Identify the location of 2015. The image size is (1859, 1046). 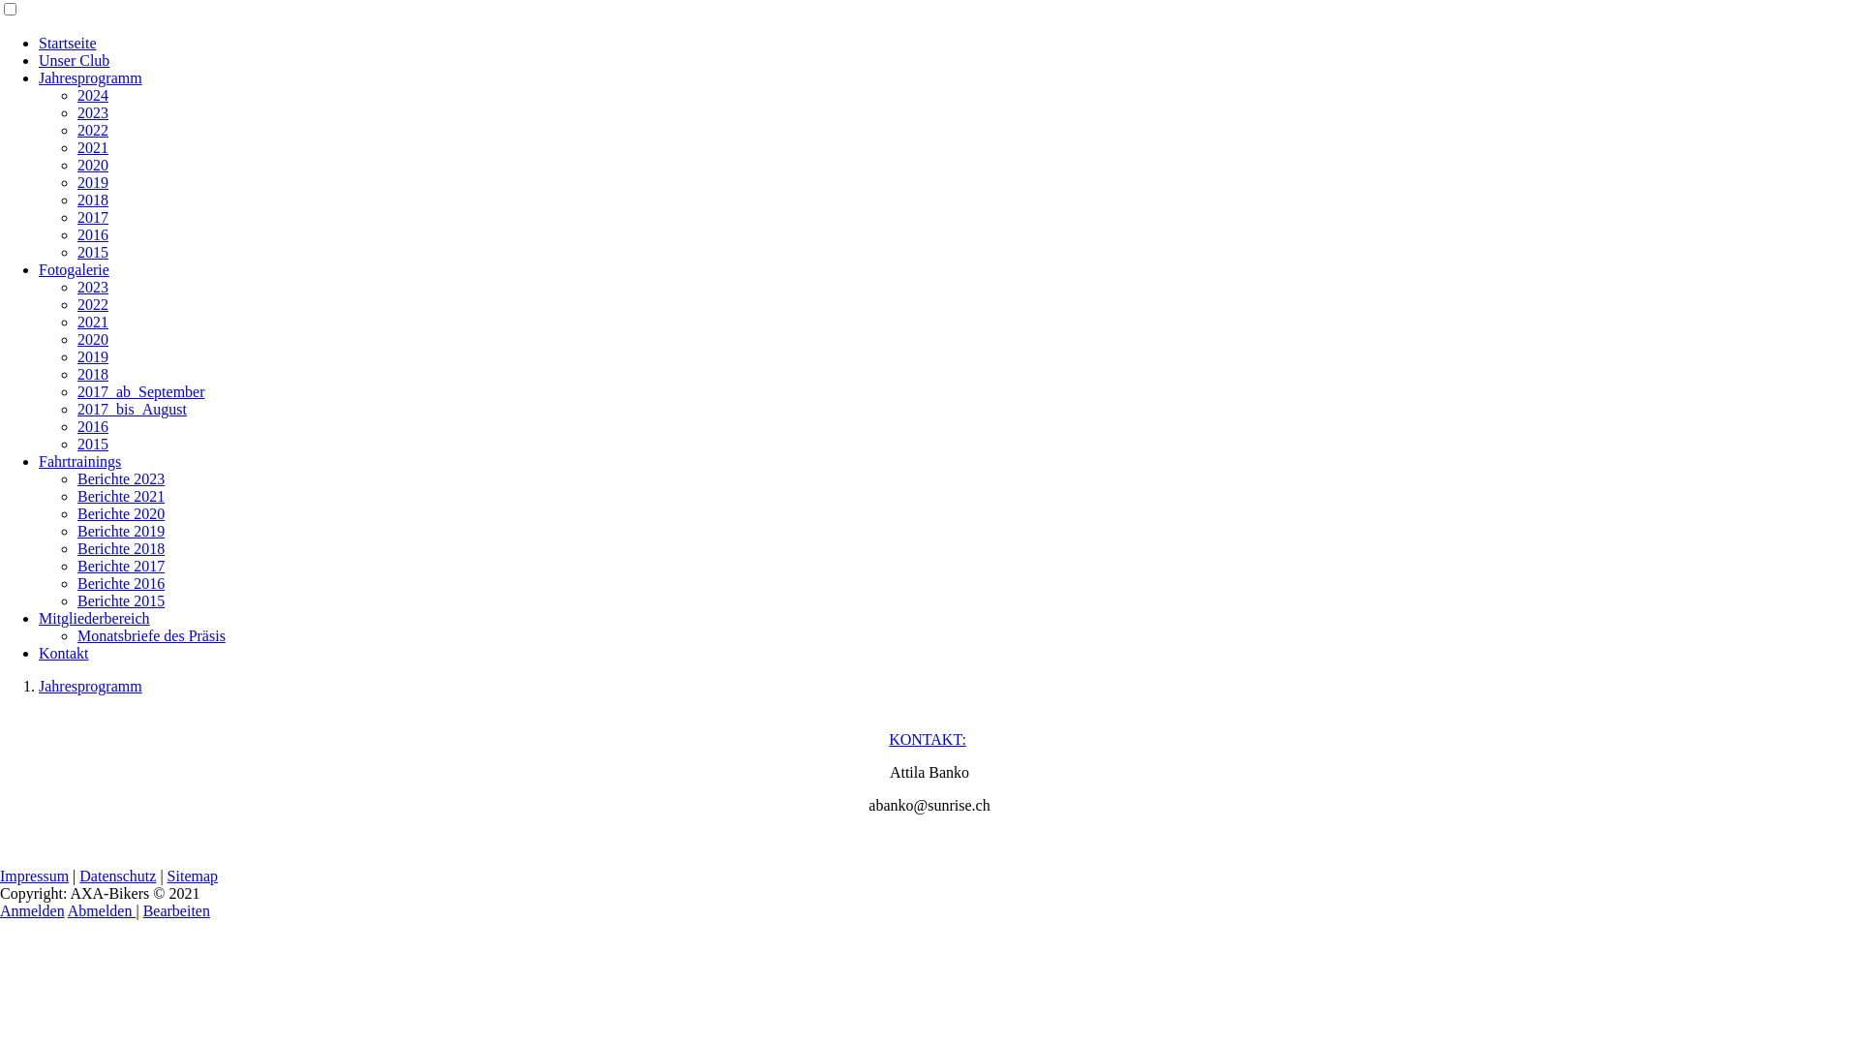
(93, 252).